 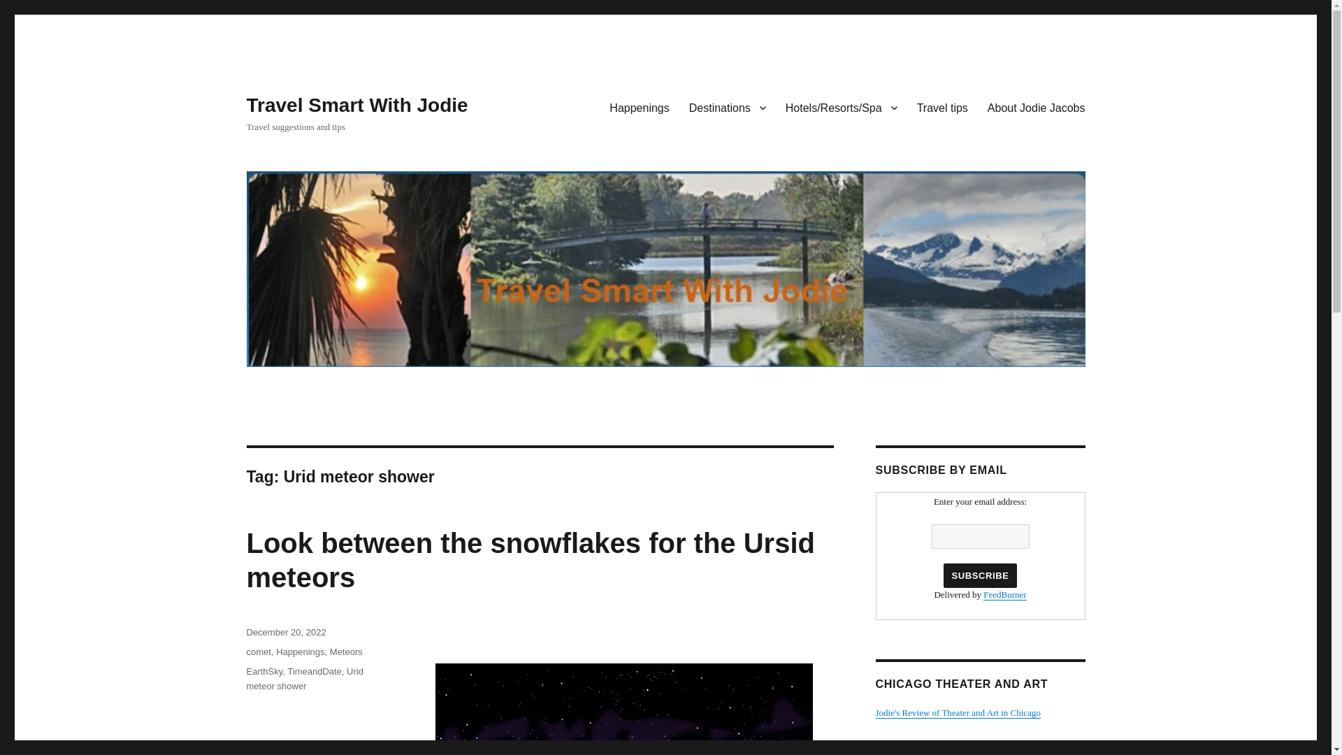 I want to click on Happenings, so click(x=301, y=652).